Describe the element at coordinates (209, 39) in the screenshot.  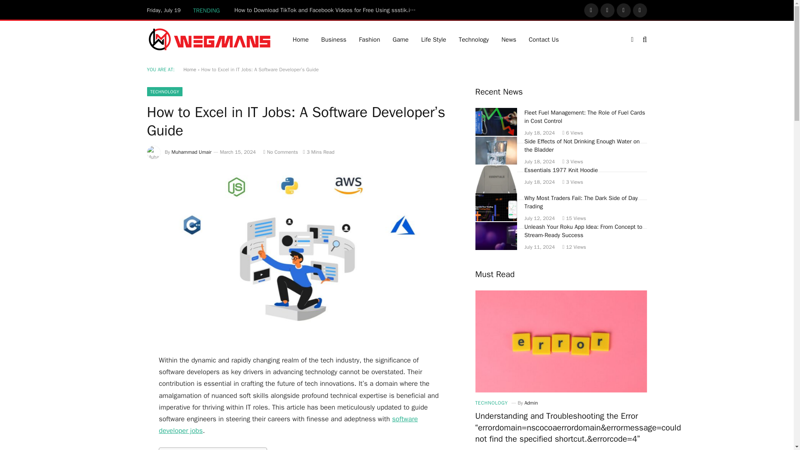
I see `wegmans.co.uk` at that location.